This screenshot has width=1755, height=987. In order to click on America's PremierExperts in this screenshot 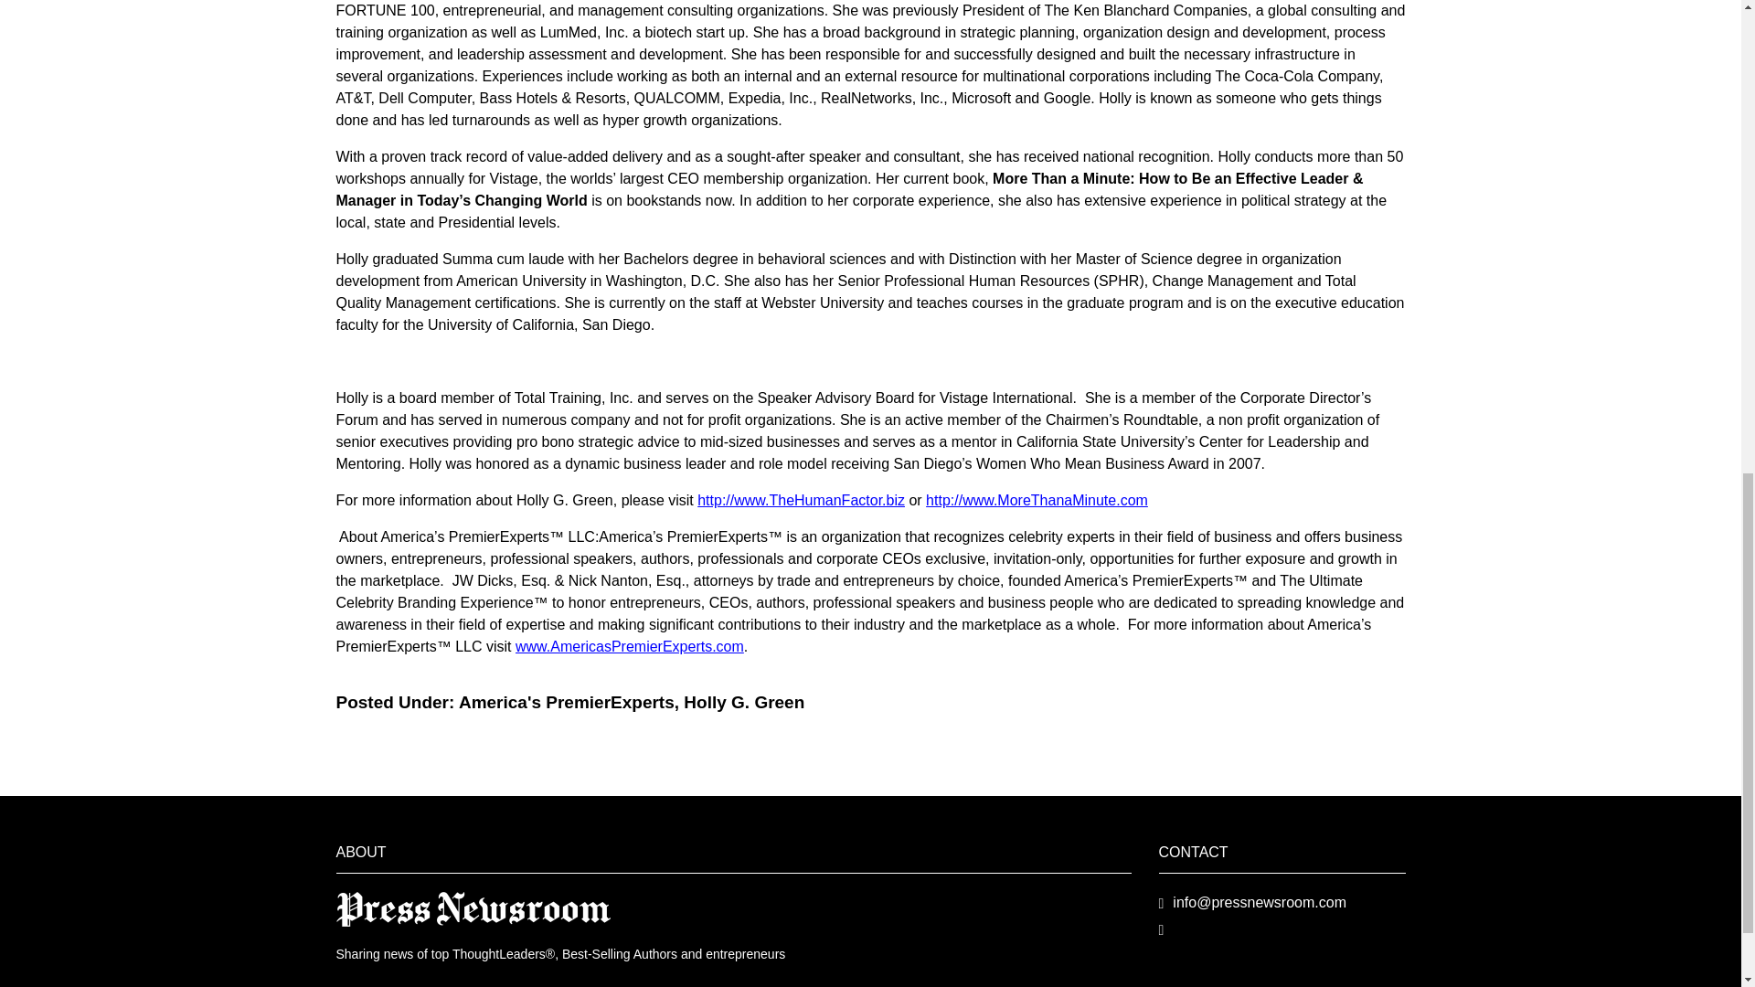, I will do `click(566, 702)`.